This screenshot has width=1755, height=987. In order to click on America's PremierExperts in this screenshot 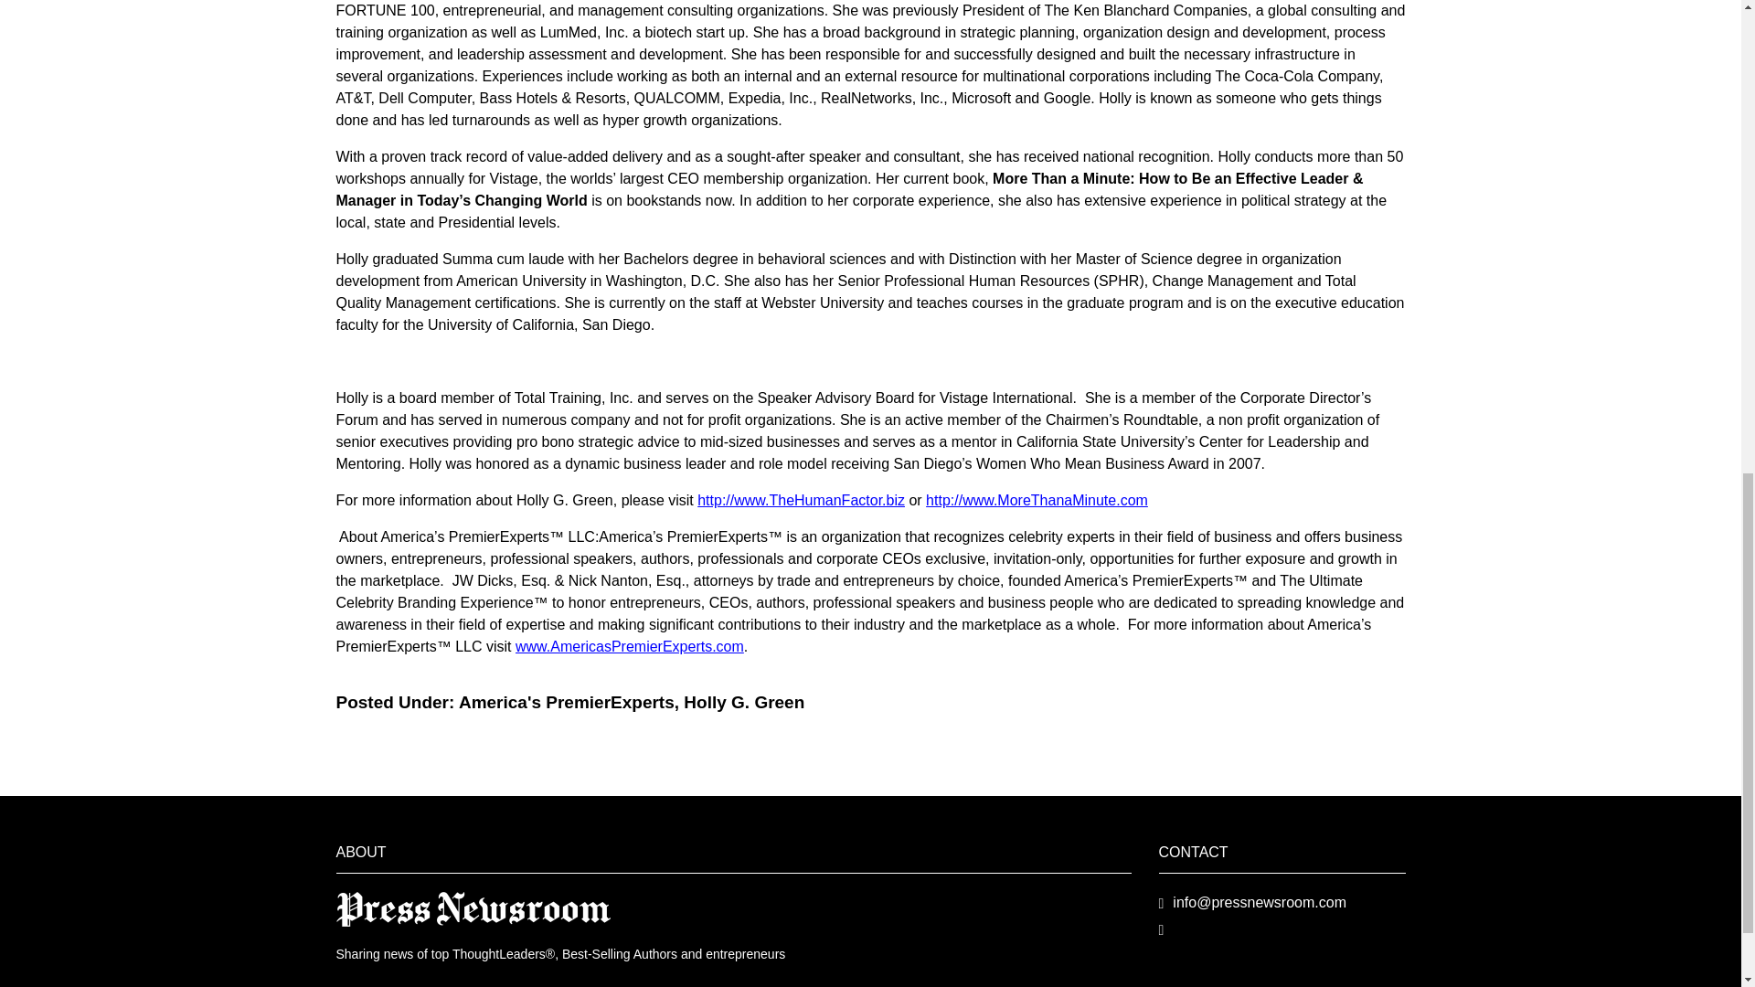, I will do `click(566, 702)`.